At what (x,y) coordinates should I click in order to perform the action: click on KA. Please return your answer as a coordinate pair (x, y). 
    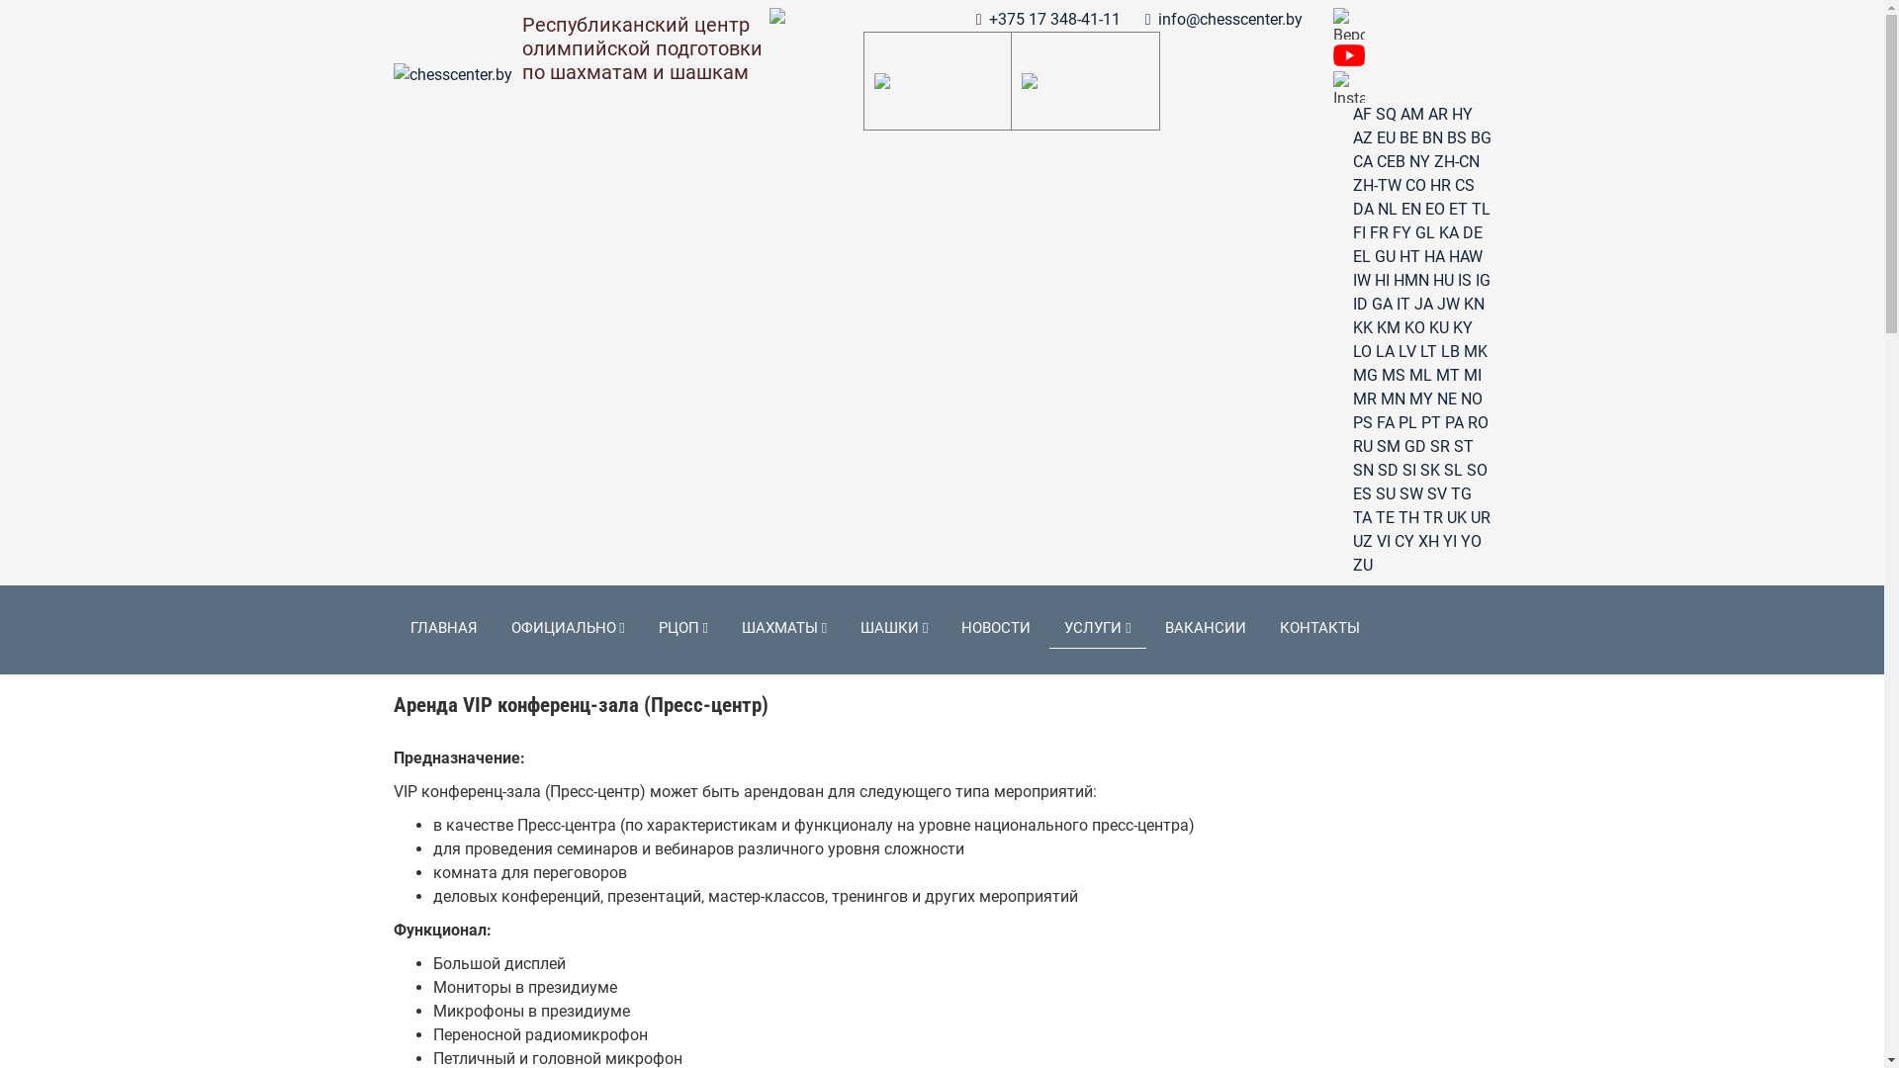
    Looking at the image, I should click on (1448, 233).